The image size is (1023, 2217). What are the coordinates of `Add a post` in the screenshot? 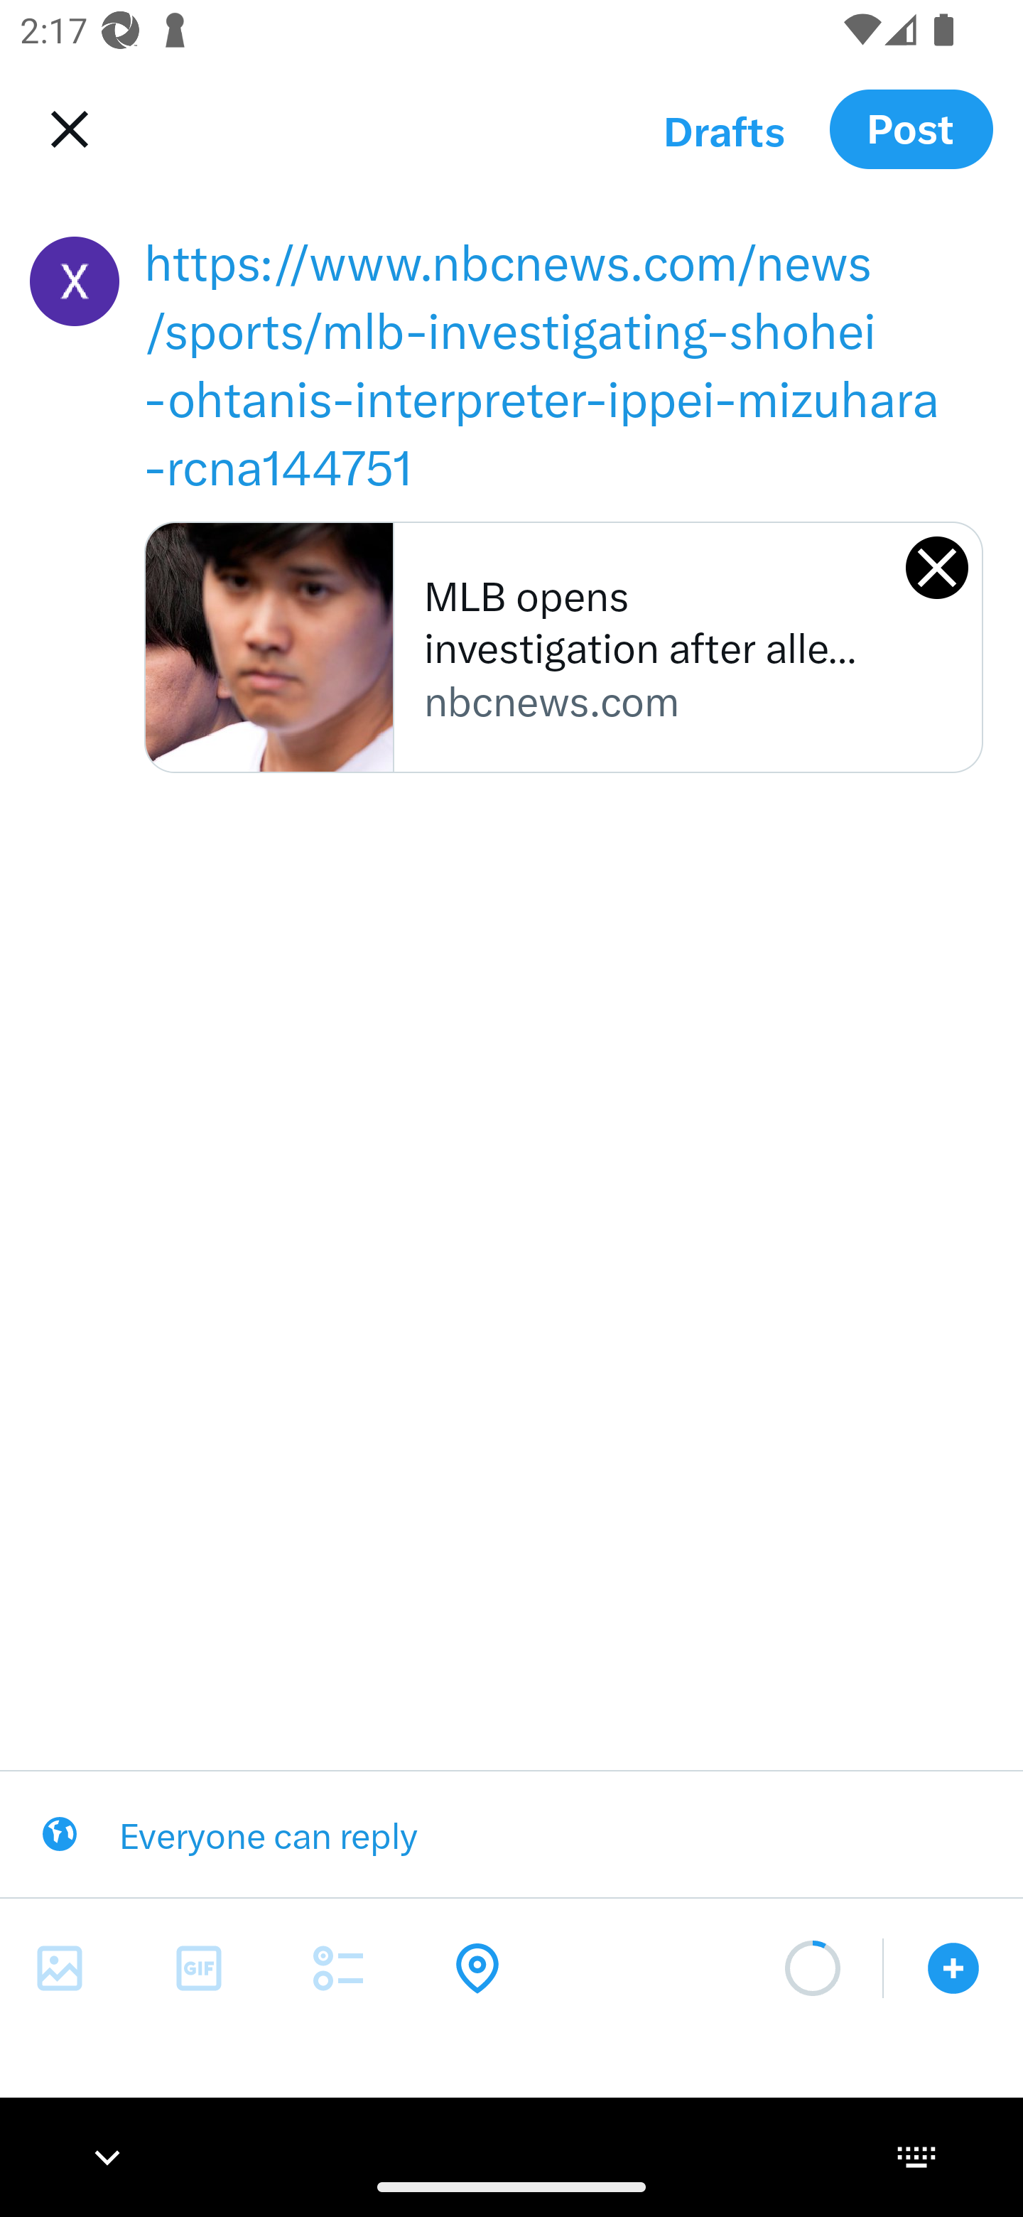 It's located at (953, 1968).